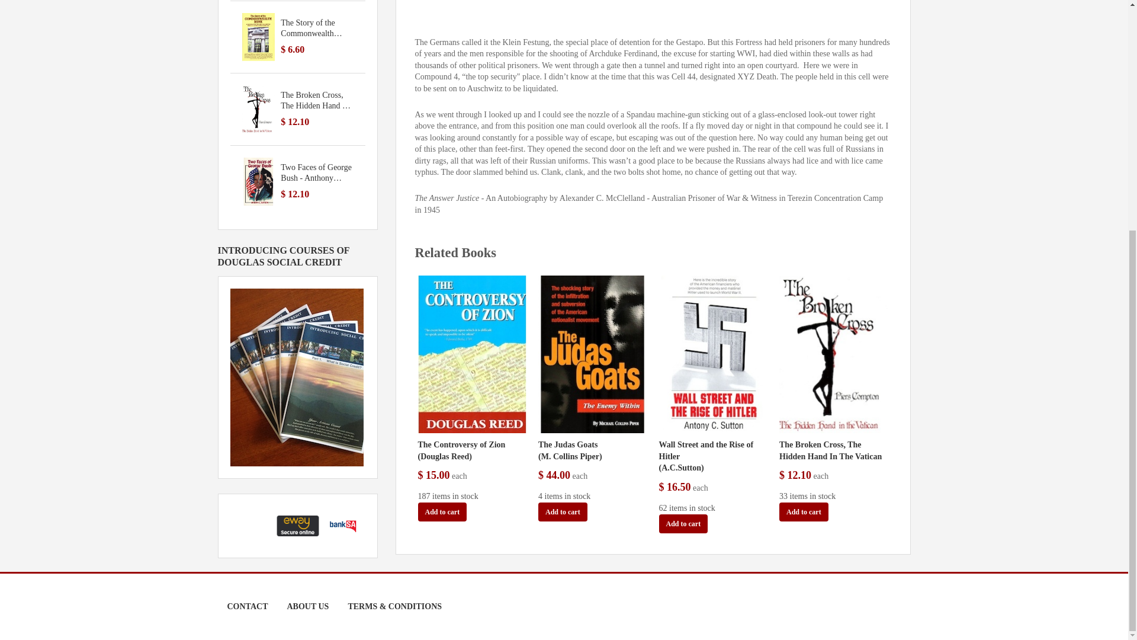  Describe the element at coordinates (342, 525) in the screenshot. I see `BankSA` at that location.